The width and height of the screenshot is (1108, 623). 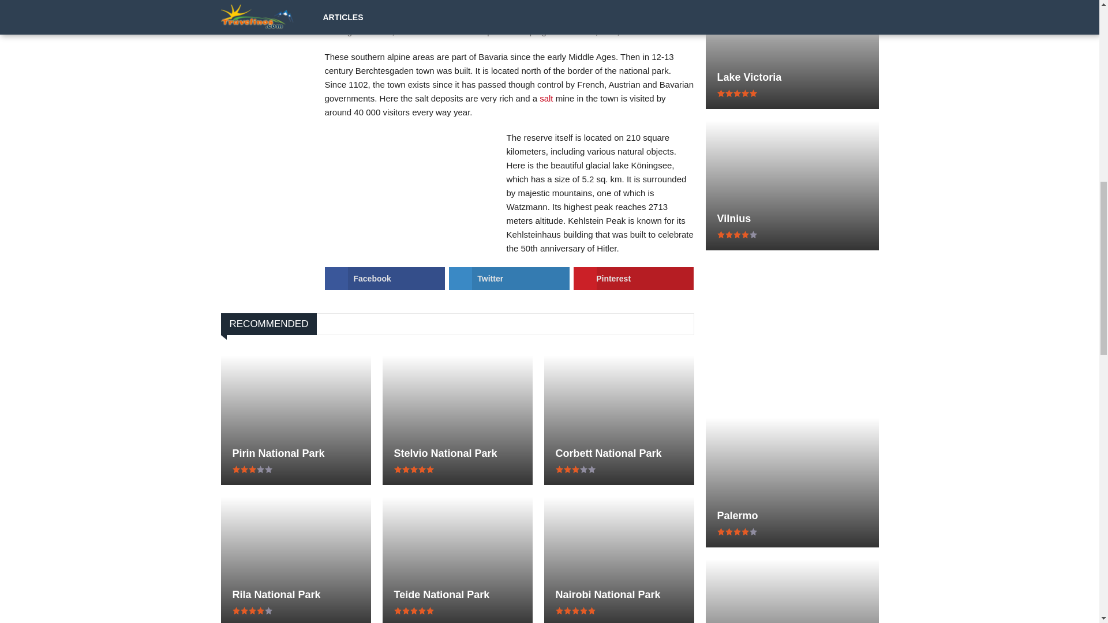 I want to click on Corbett National Park, so click(x=619, y=453).